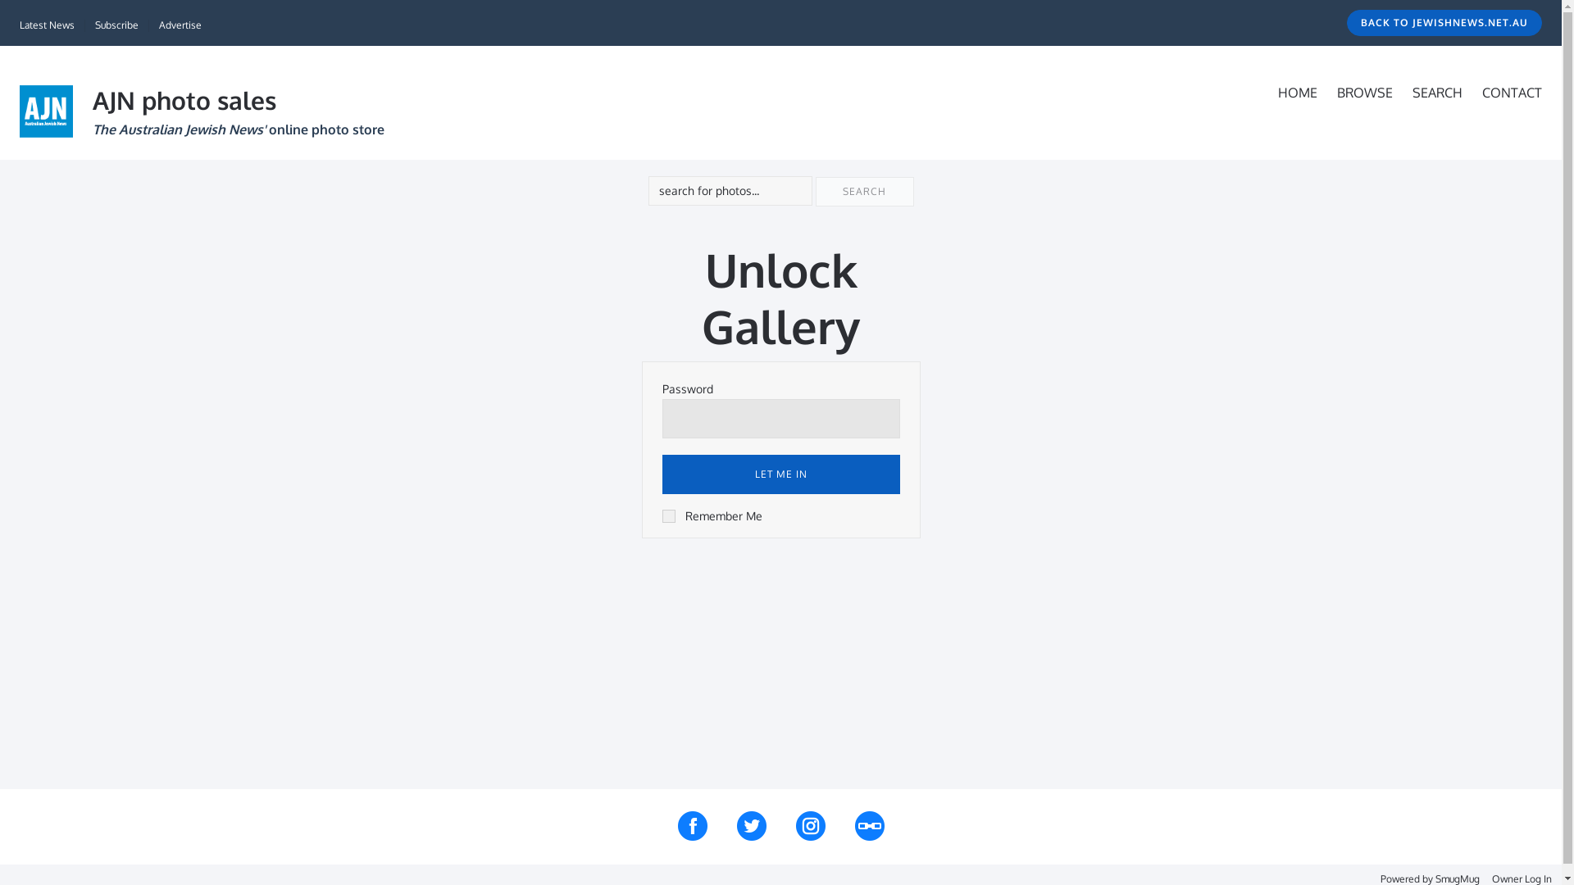 Image resolution: width=1574 pixels, height=885 pixels. I want to click on BACK TO JEWISHNEWS.NET.AU, so click(1444, 23).